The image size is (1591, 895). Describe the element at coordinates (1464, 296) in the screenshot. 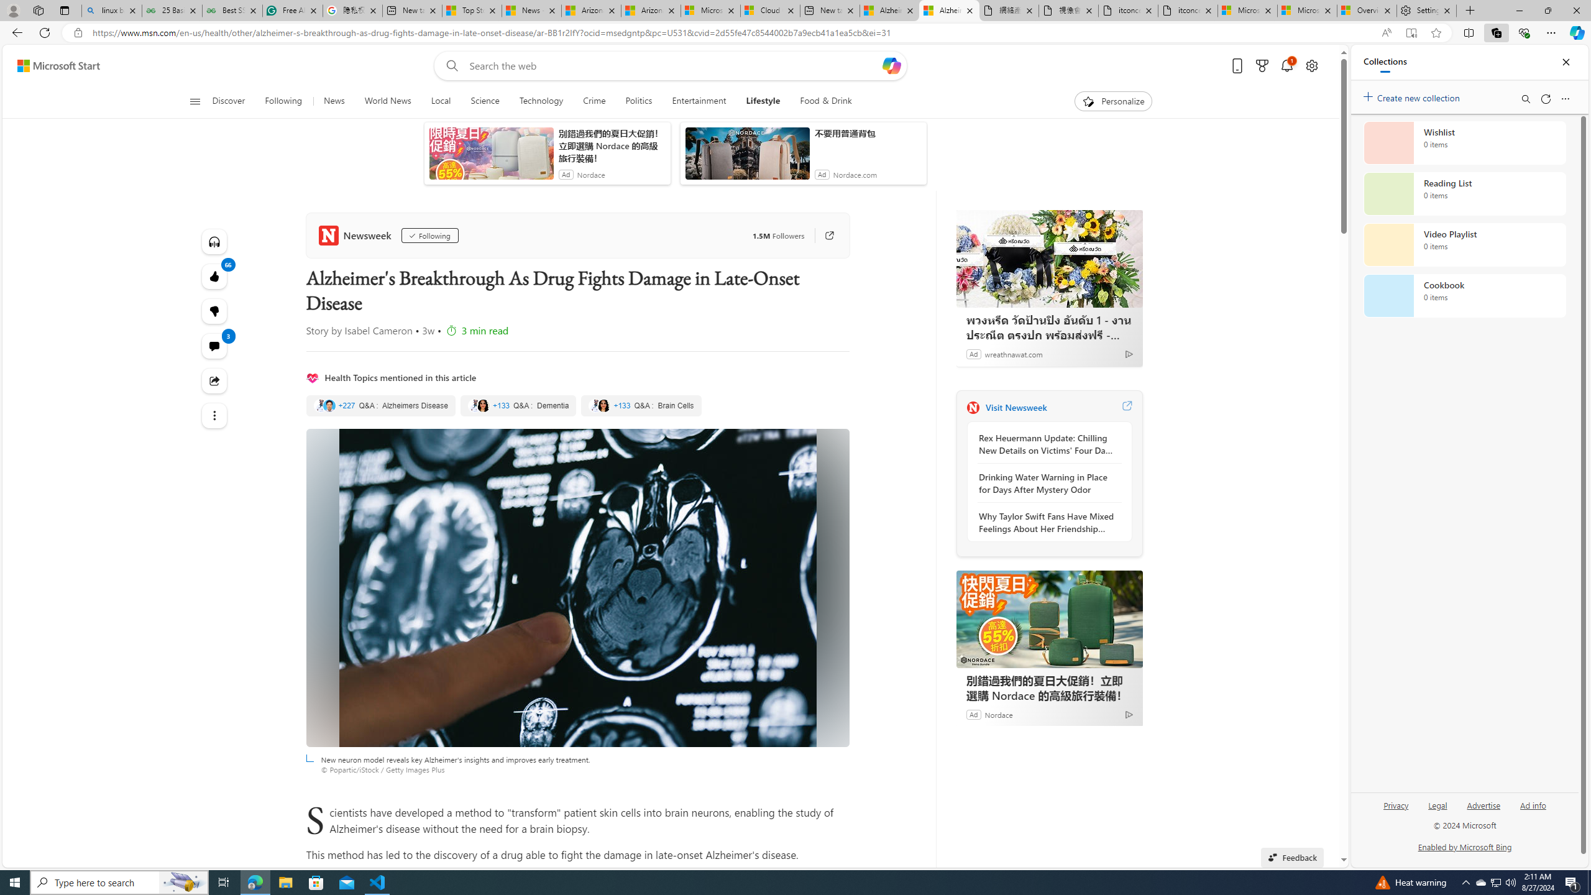

I see `Cookbook collection, 0 items` at that location.